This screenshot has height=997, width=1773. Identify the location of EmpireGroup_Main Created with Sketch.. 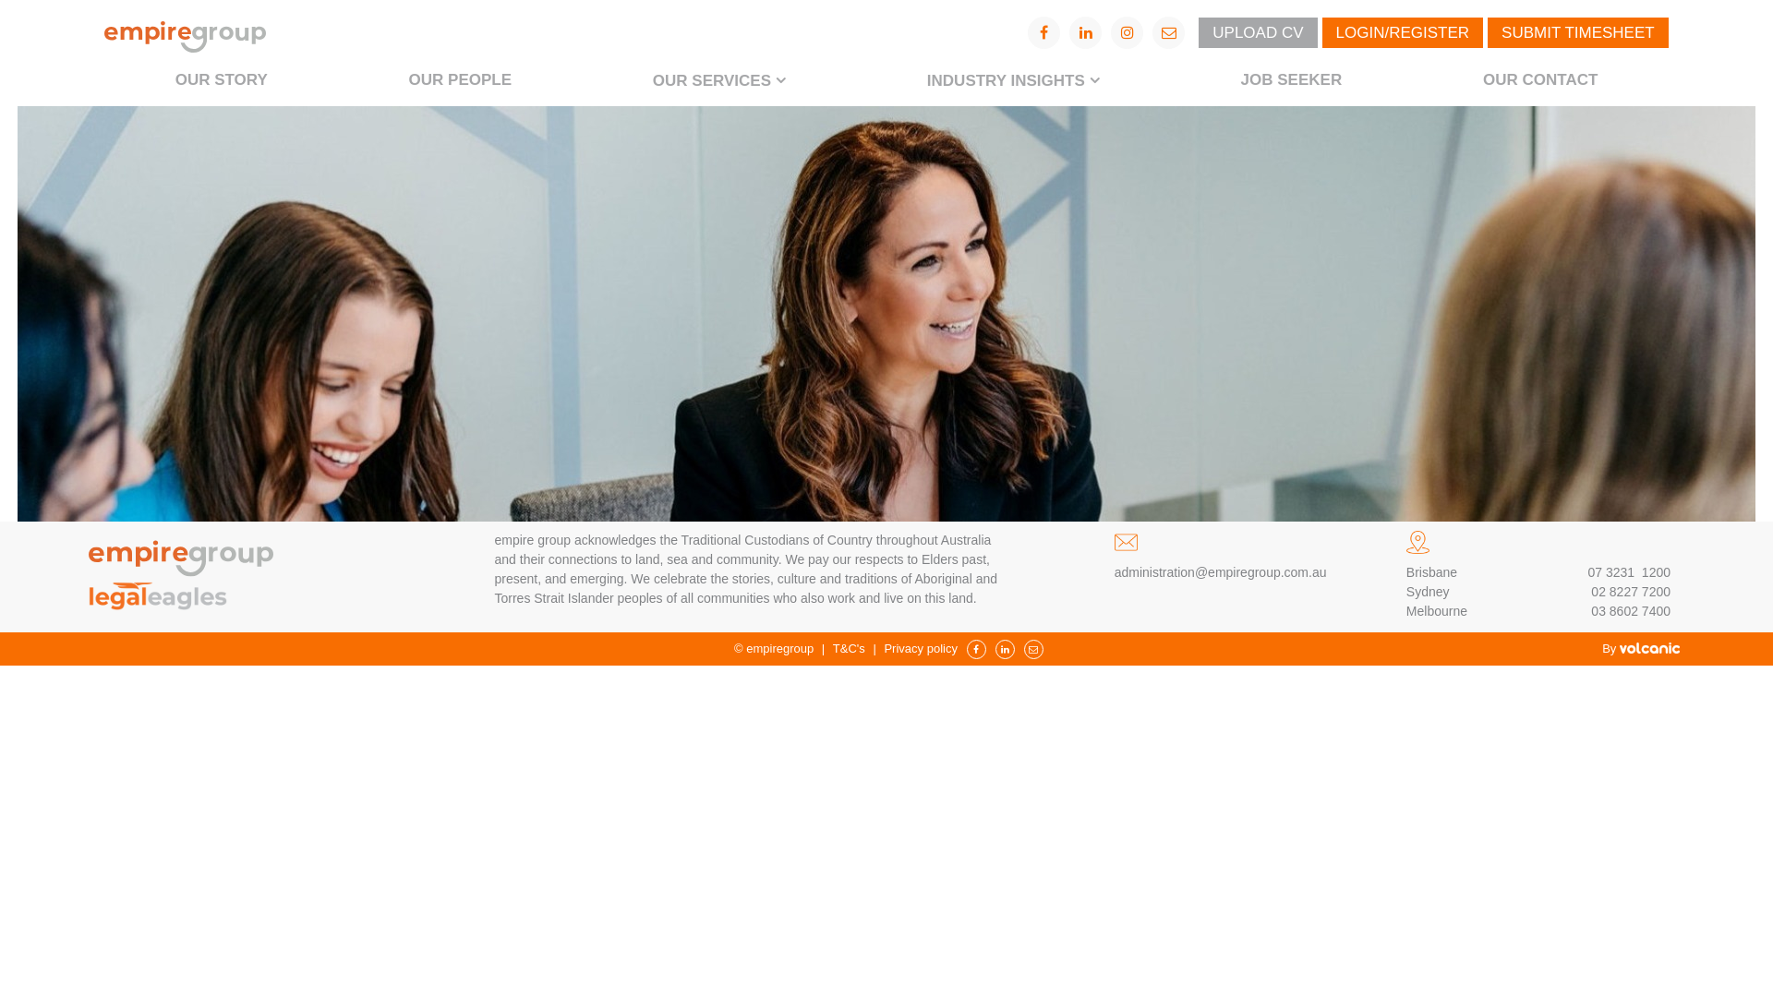
(185, 32).